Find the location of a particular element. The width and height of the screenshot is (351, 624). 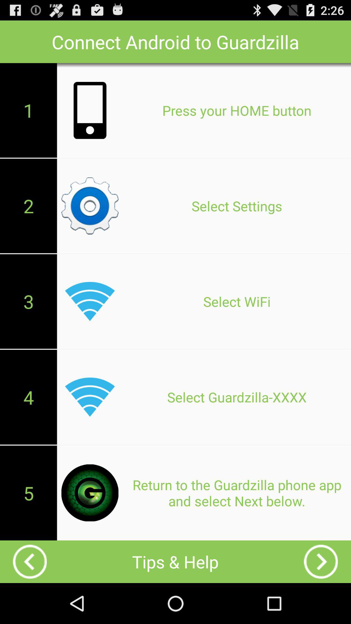

view more tips is located at coordinates (321, 562).